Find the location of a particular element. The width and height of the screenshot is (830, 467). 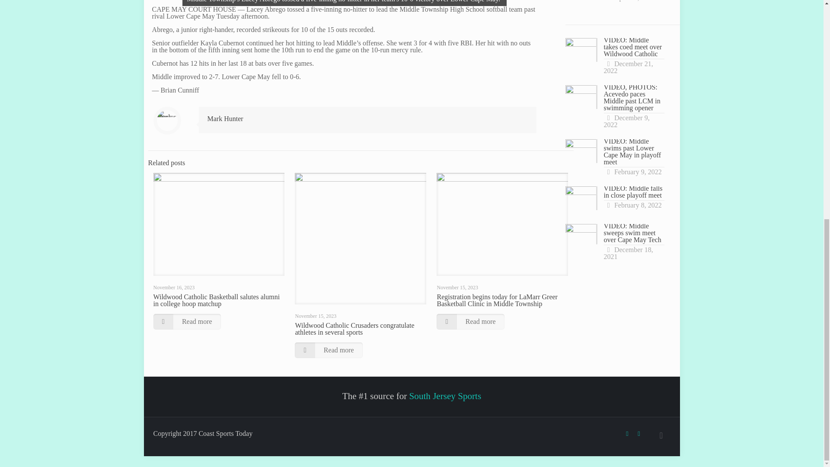

Twitter is located at coordinates (639, 433).